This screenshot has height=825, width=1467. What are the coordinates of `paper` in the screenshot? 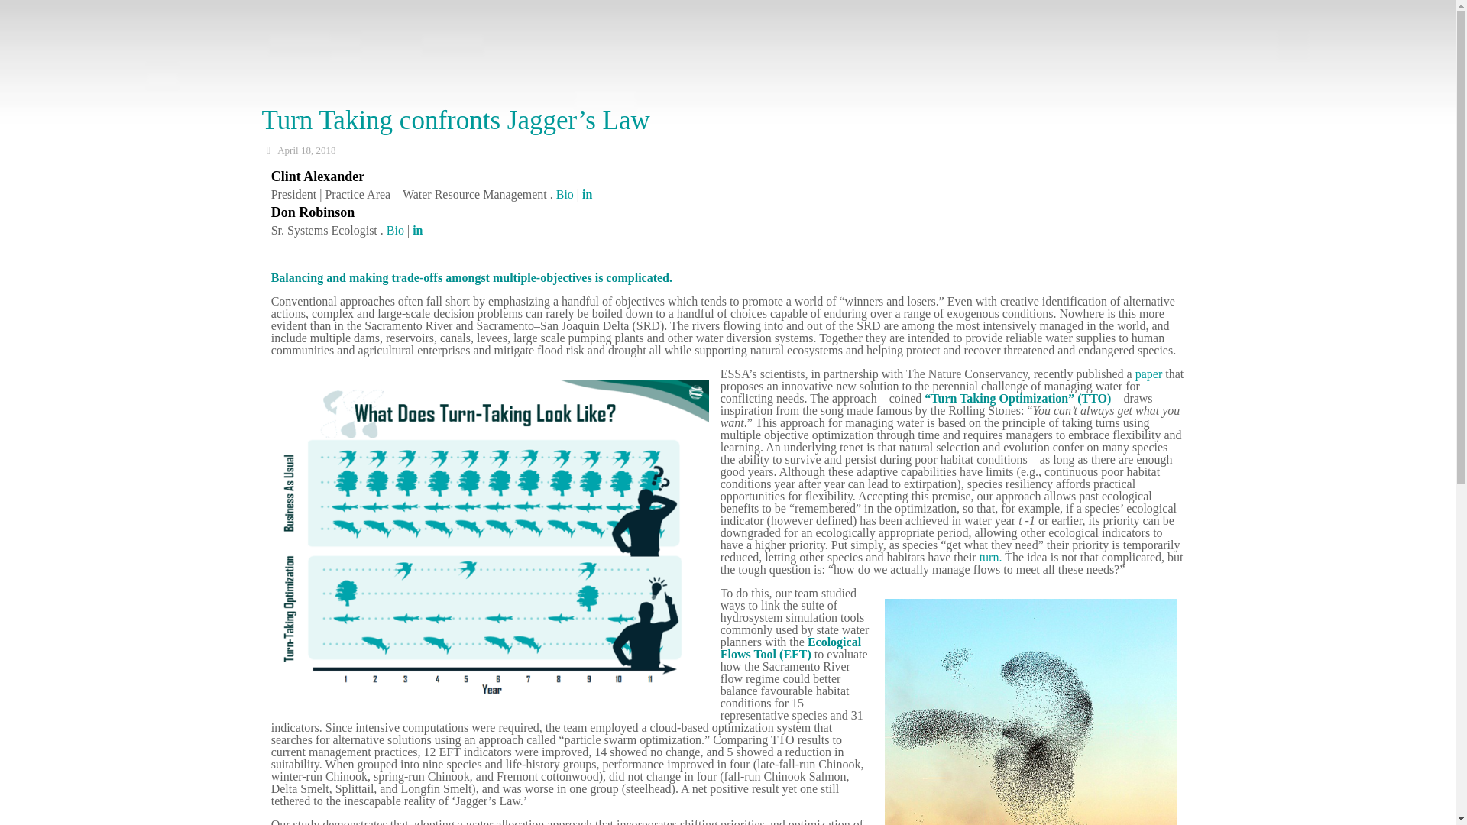 It's located at (1149, 373).